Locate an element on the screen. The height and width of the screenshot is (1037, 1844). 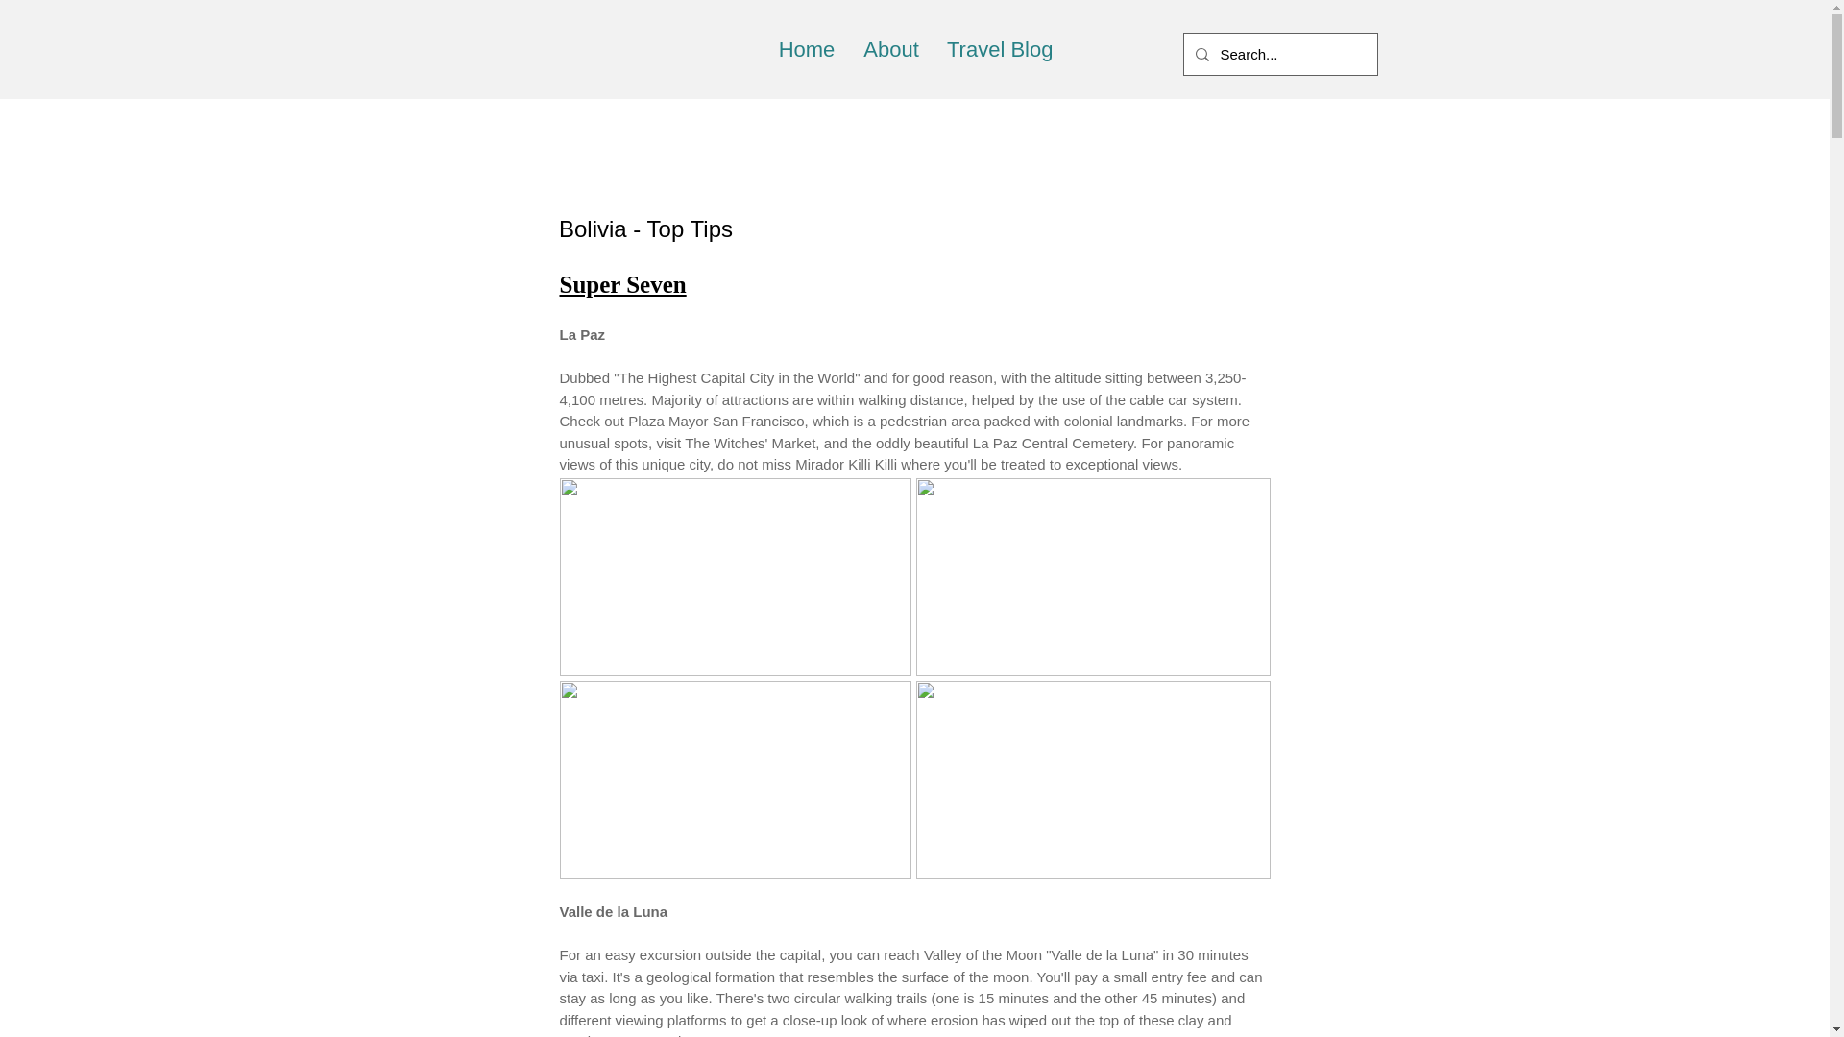
Travel Blog is located at coordinates (998, 49).